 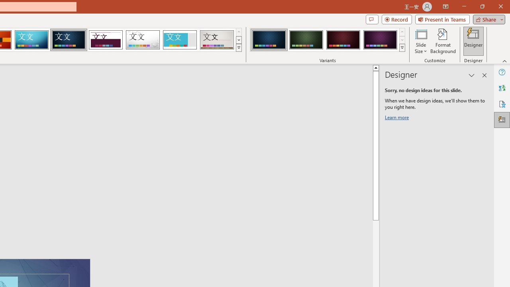 I want to click on Format Background, so click(x=443, y=41).